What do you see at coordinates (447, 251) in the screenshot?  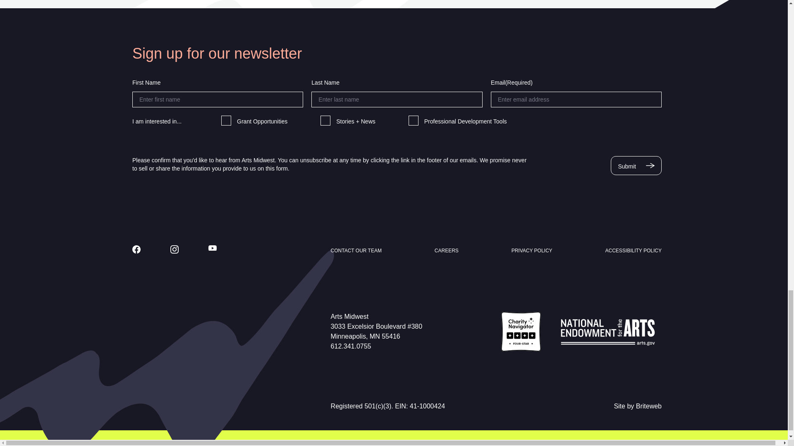 I see `Careers` at bounding box center [447, 251].